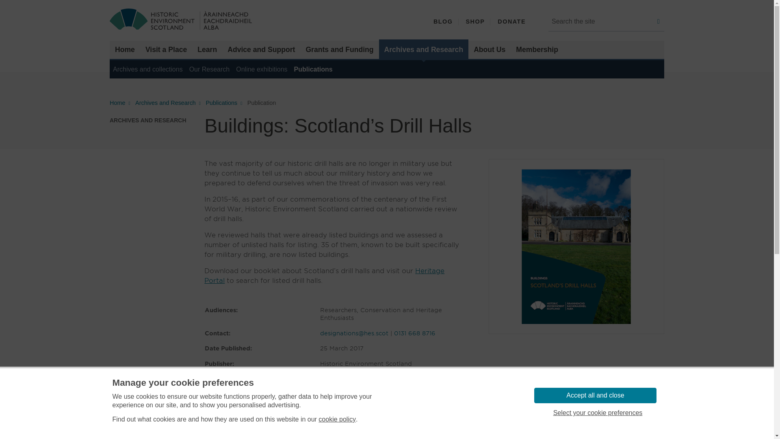  What do you see at coordinates (261, 50) in the screenshot?
I see `Advice and Support` at bounding box center [261, 50].